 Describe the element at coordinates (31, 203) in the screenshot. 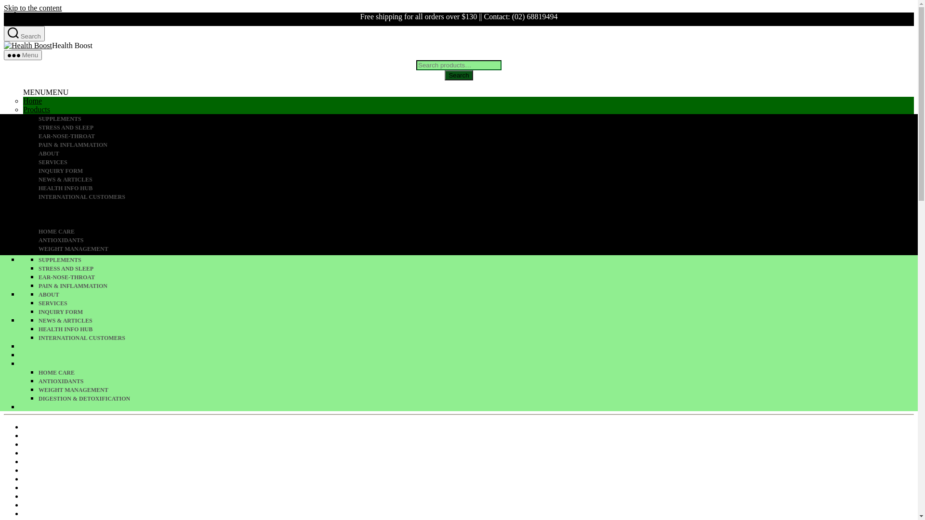

I see `Close search` at that location.